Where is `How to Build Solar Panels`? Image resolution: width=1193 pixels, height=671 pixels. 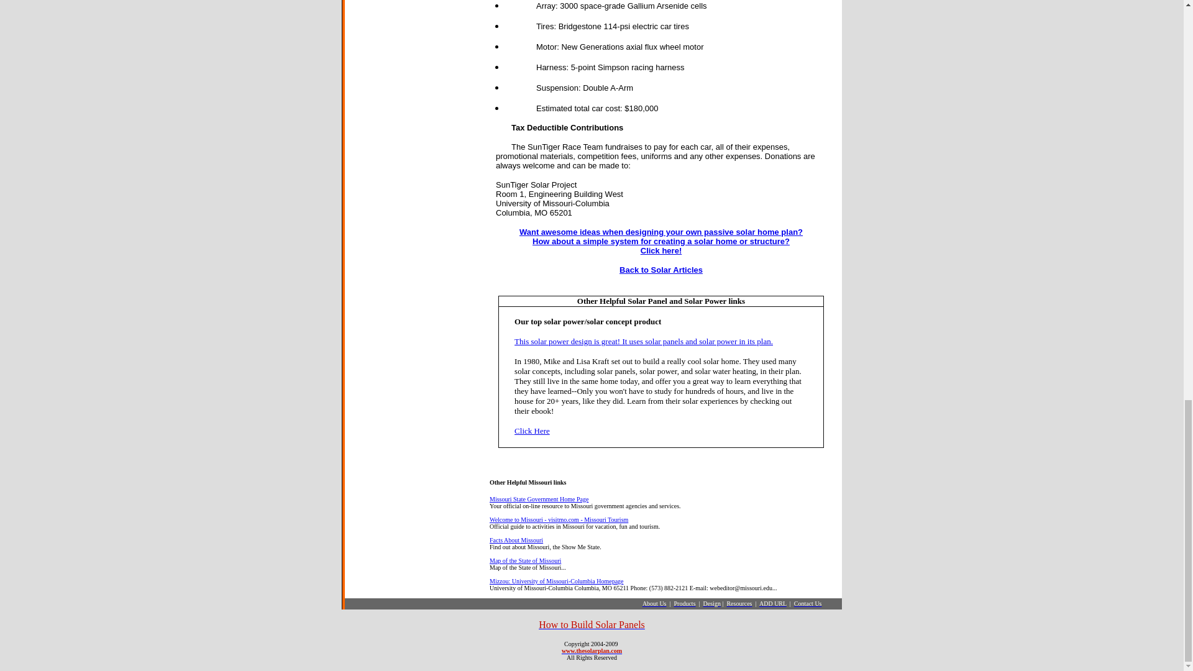
How to Build Solar Panels is located at coordinates (592, 624).